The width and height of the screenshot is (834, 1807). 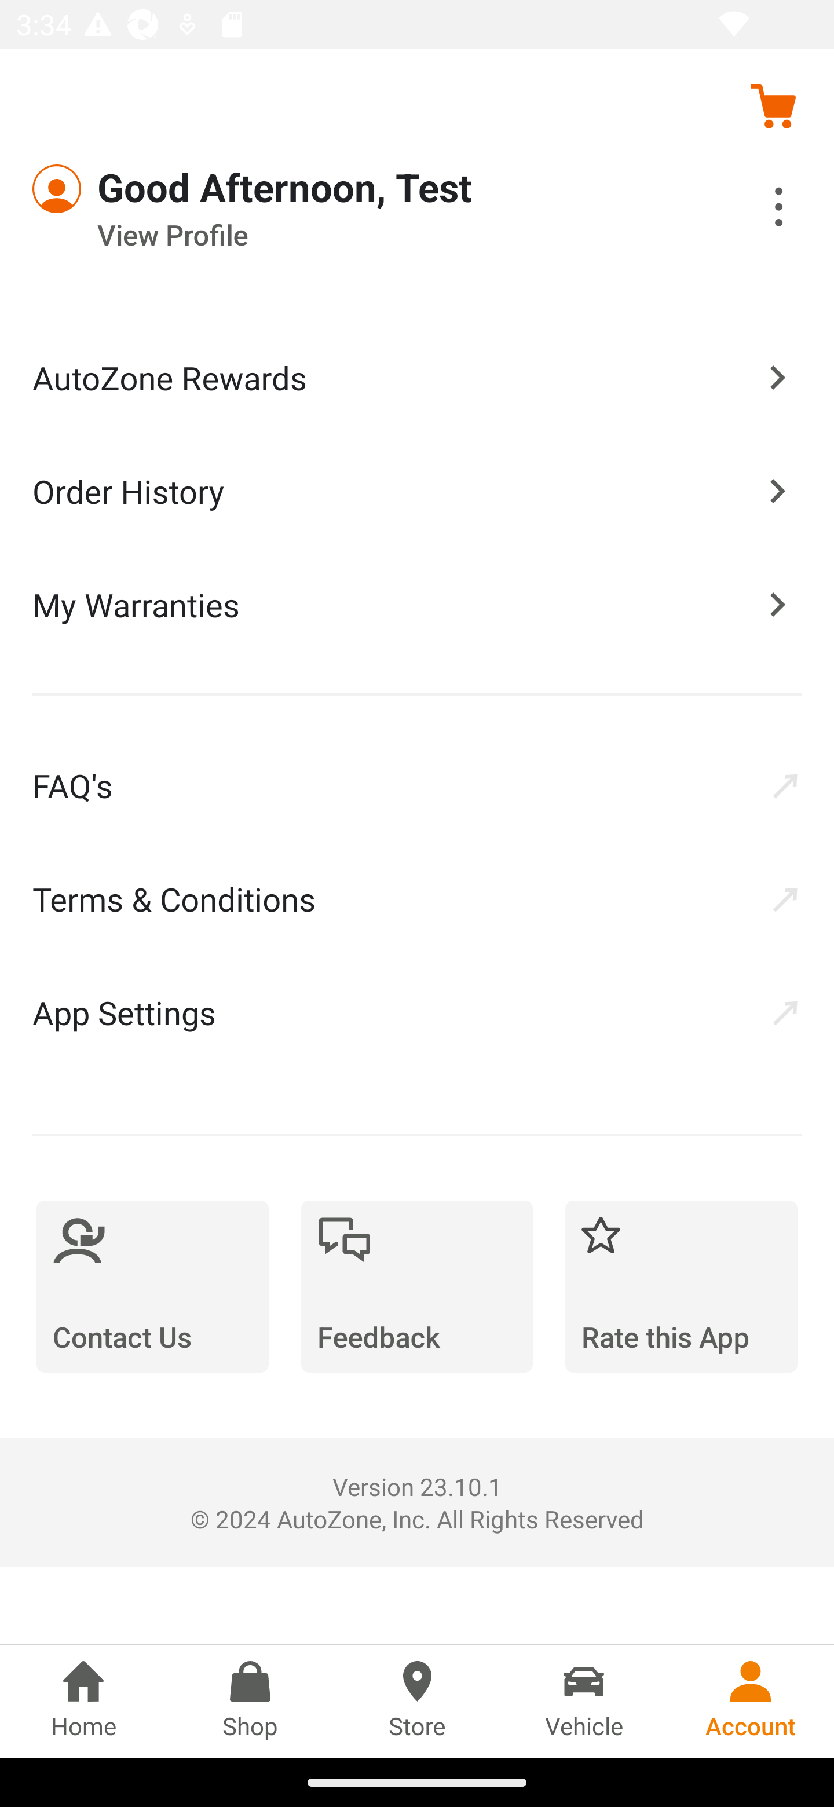 I want to click on App Settings , so click(x=417, y=1012).